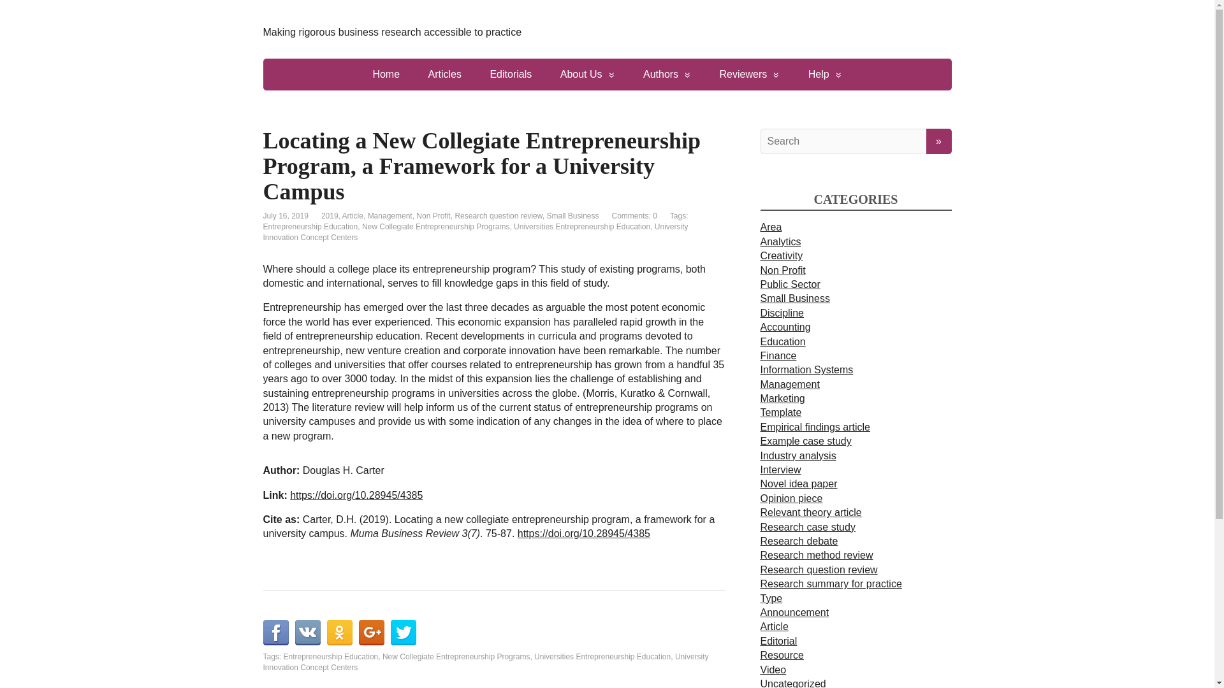  Describe the element at coordinates (331, 656) in the screenshot. I see `Entrepreneurship Education` at that location.